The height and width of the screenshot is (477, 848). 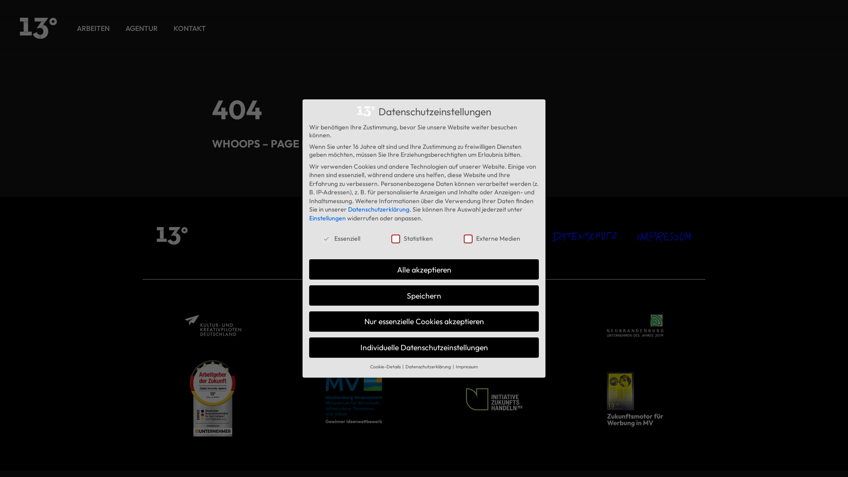 What do you see at coordinates (386, 367) in the screenshot?
I see `Cookie-Details` at bounding box center [386, 367].